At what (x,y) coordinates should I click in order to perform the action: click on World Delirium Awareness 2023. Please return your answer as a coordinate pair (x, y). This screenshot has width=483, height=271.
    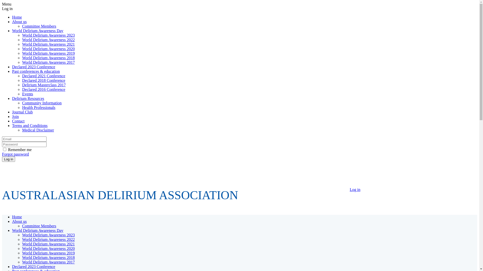
    Looking at the image, I should click on (48, 35).